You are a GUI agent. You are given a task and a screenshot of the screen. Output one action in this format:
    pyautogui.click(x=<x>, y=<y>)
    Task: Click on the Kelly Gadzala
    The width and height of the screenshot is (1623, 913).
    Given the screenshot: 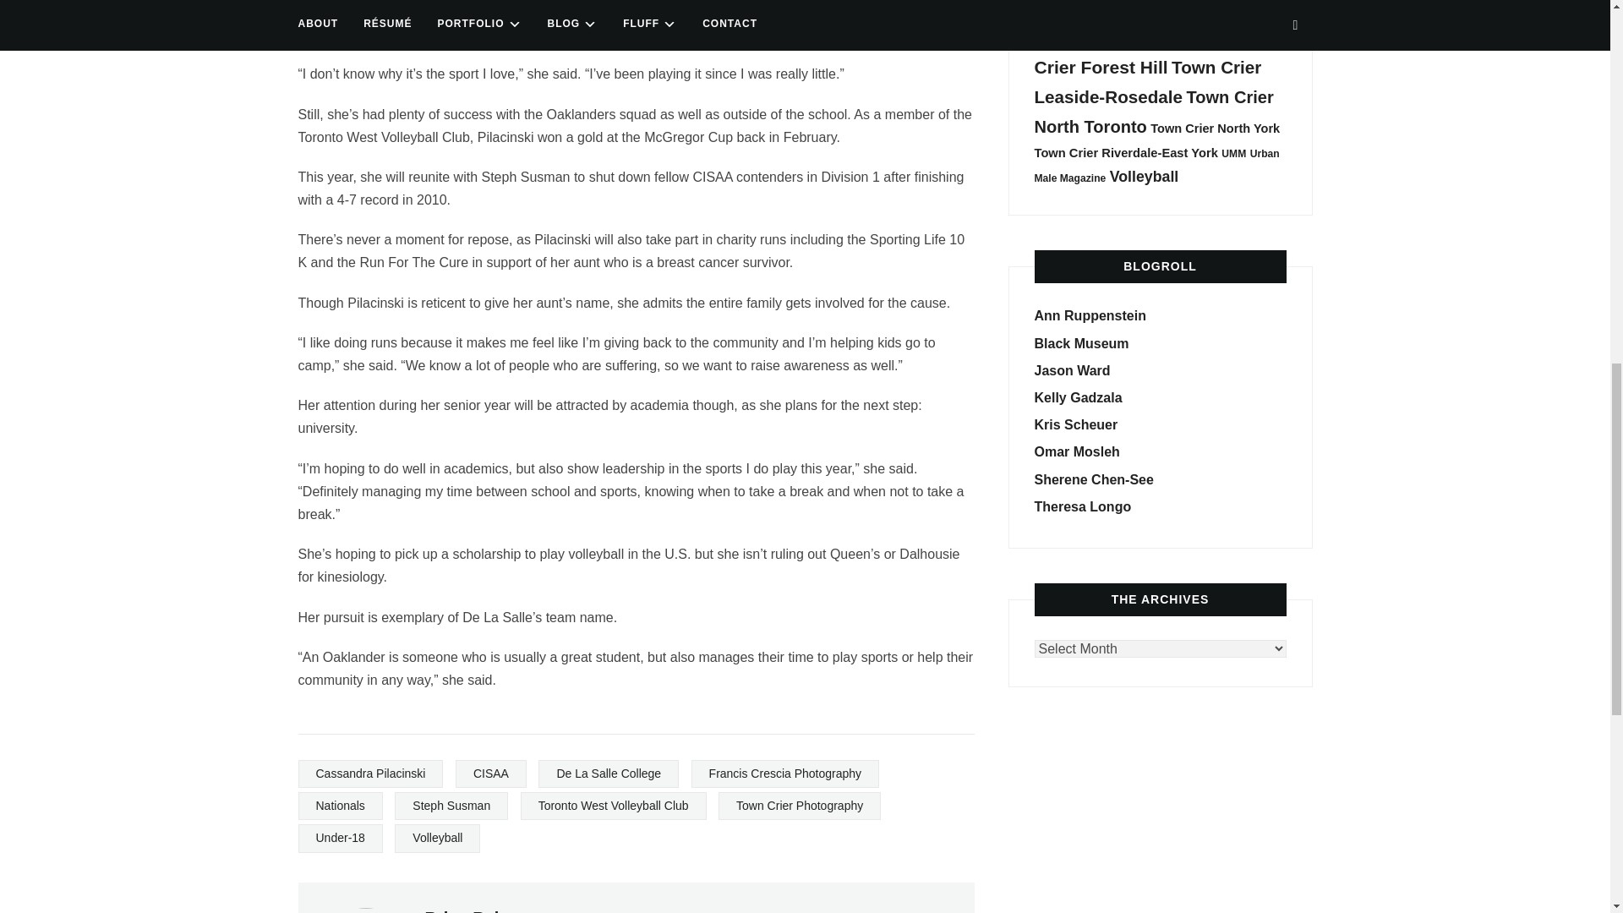 What is the action you would take?
    pyautogui.click(x=1079, y=397)
    